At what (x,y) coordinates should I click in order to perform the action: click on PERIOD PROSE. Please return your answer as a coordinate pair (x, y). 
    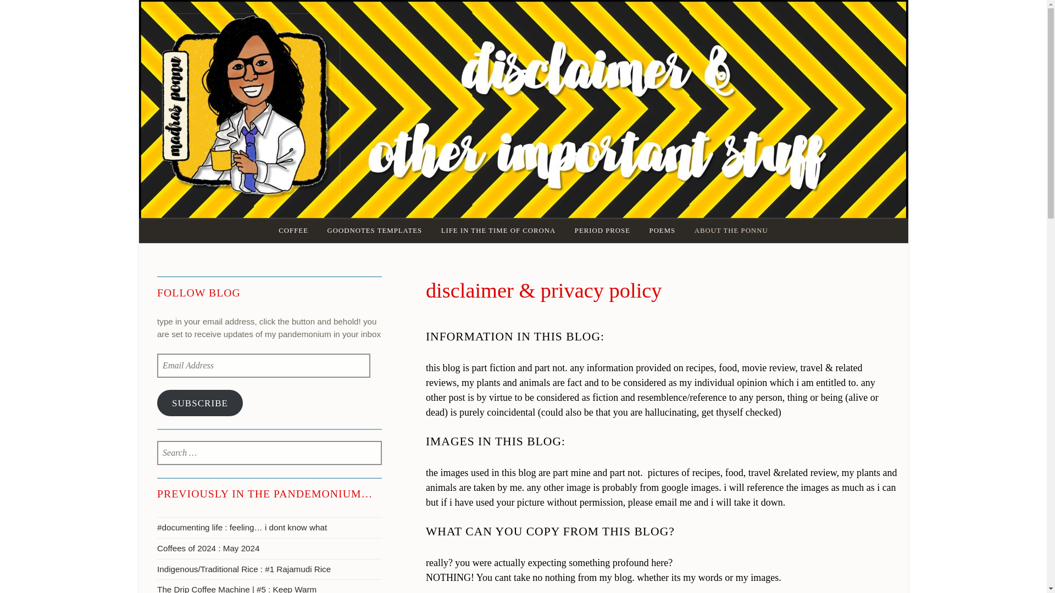
    Looking at the image, I should click on (602, 231).